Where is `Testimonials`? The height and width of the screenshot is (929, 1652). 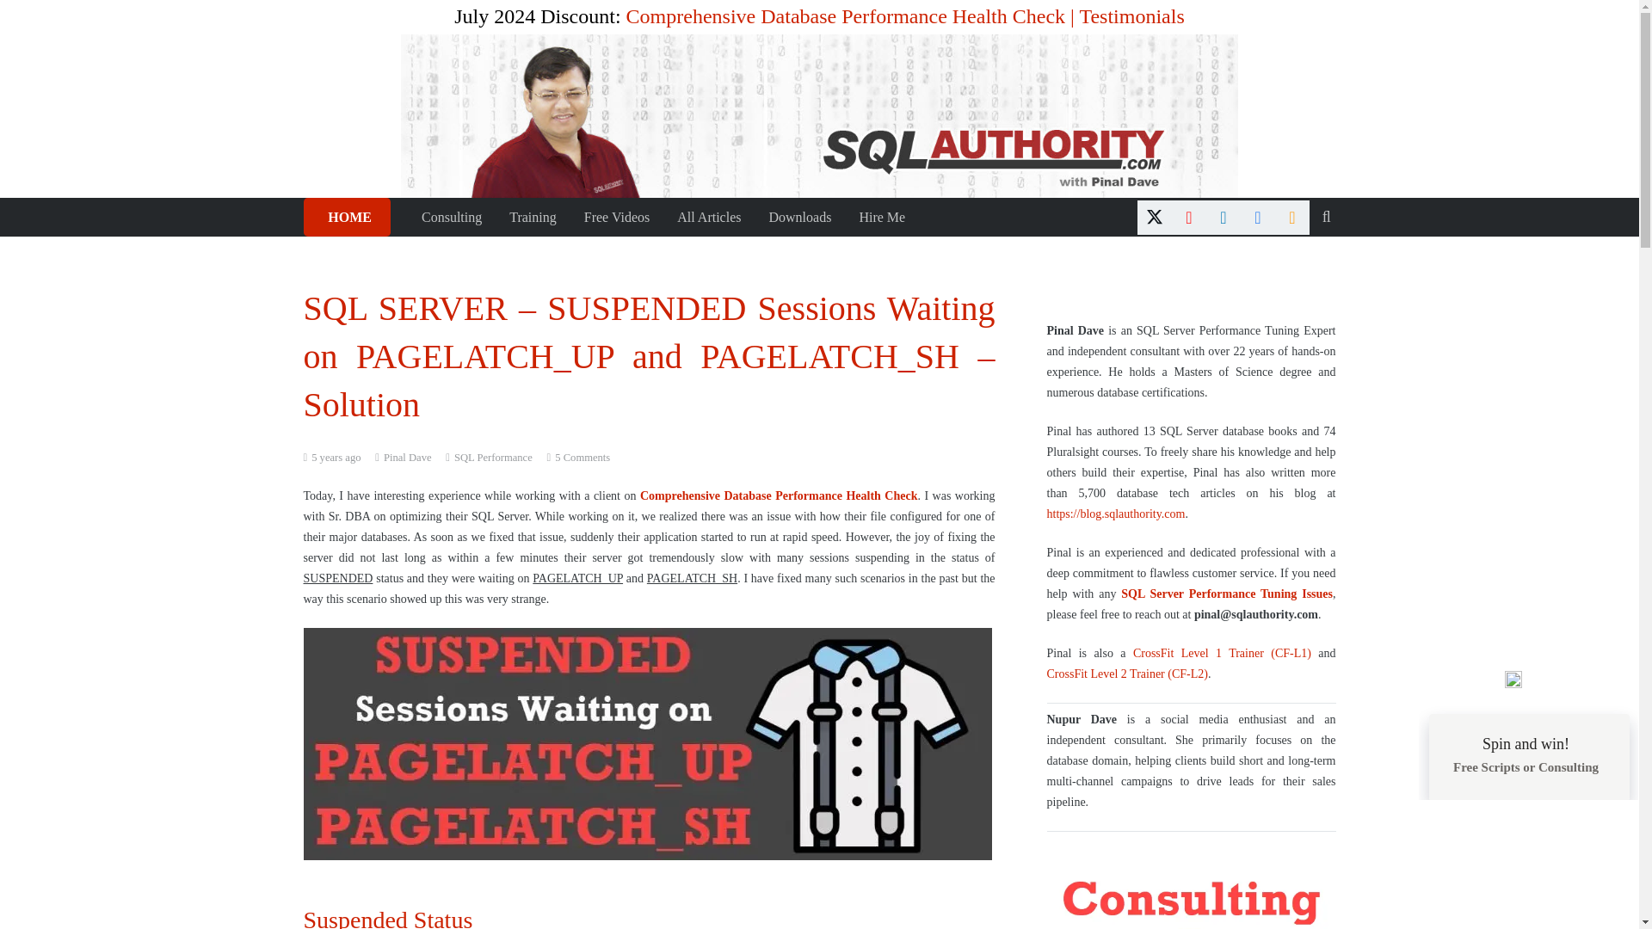
Testimonials is located at coordinates (1131, 16).